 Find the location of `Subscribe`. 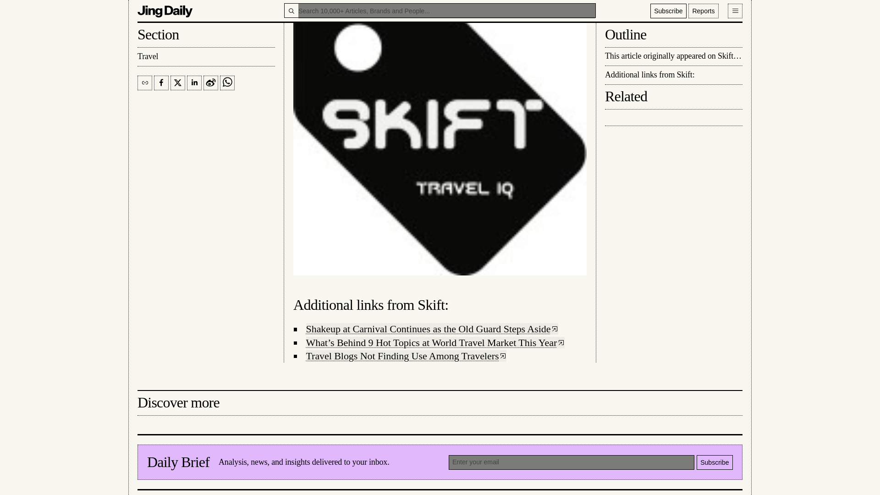

Subscribe is located at coordinates (715, 462).